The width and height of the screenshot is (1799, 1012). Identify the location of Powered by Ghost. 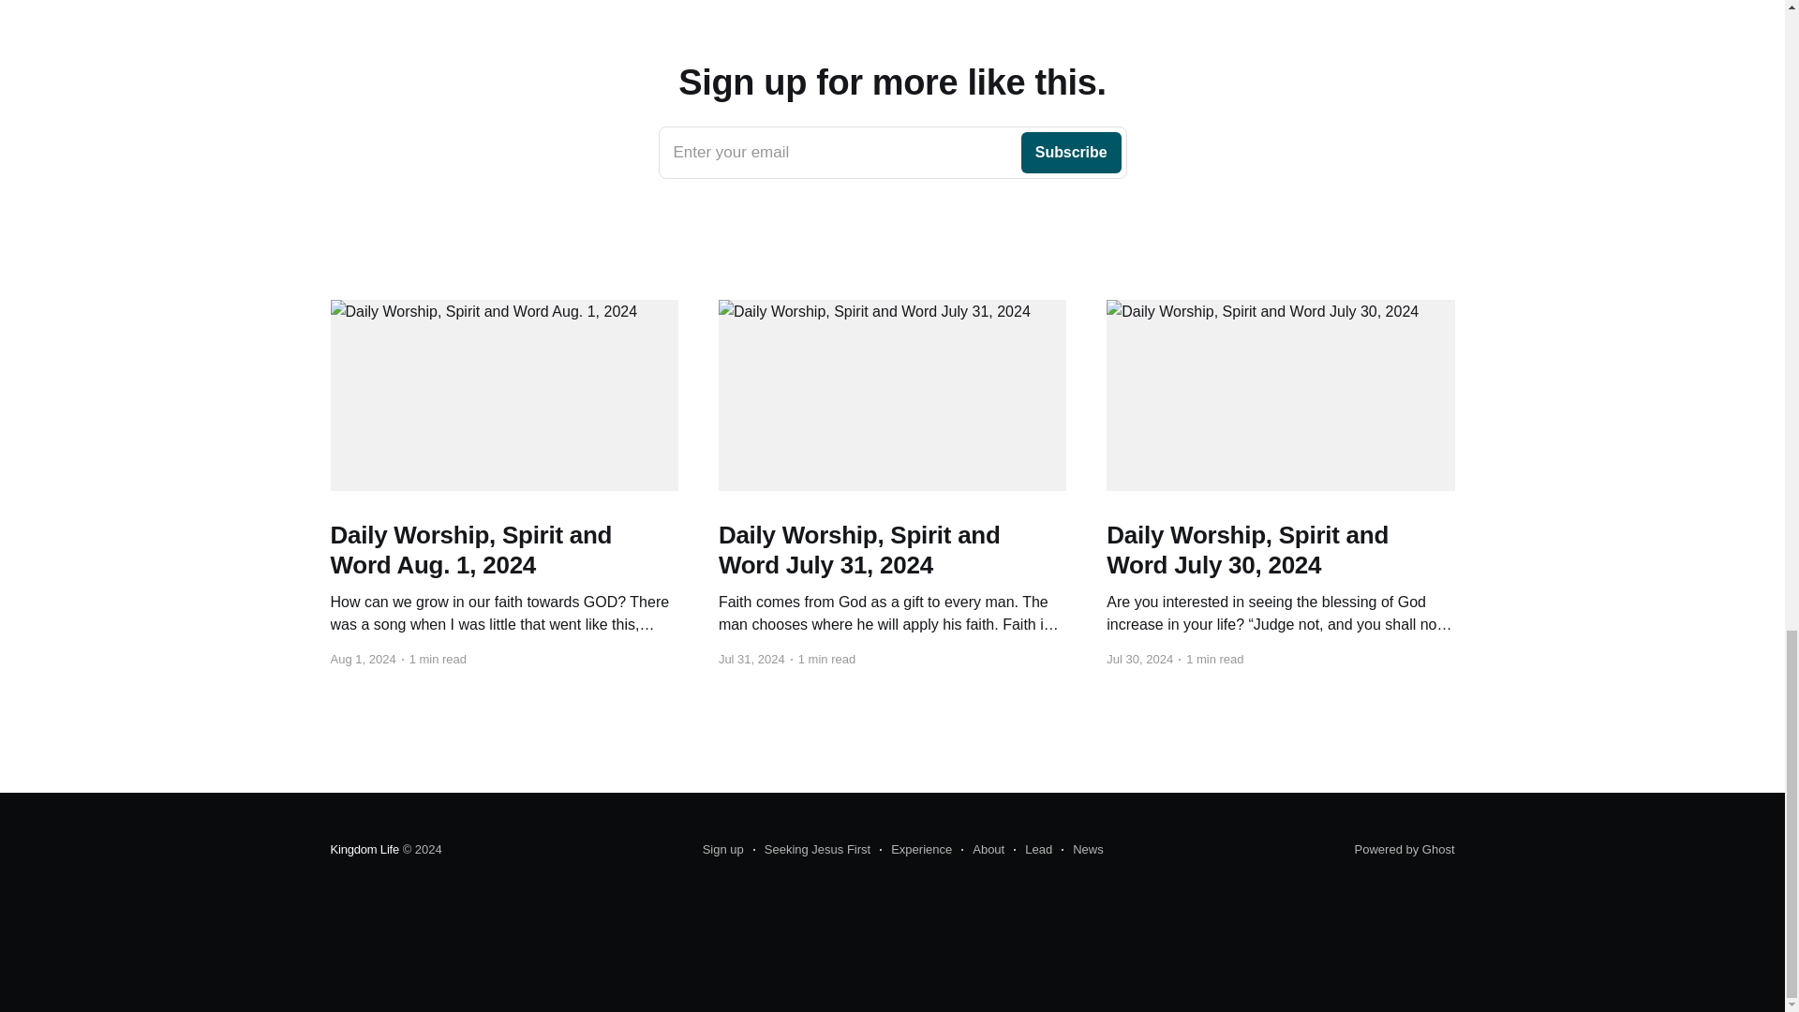
(1405, 849).